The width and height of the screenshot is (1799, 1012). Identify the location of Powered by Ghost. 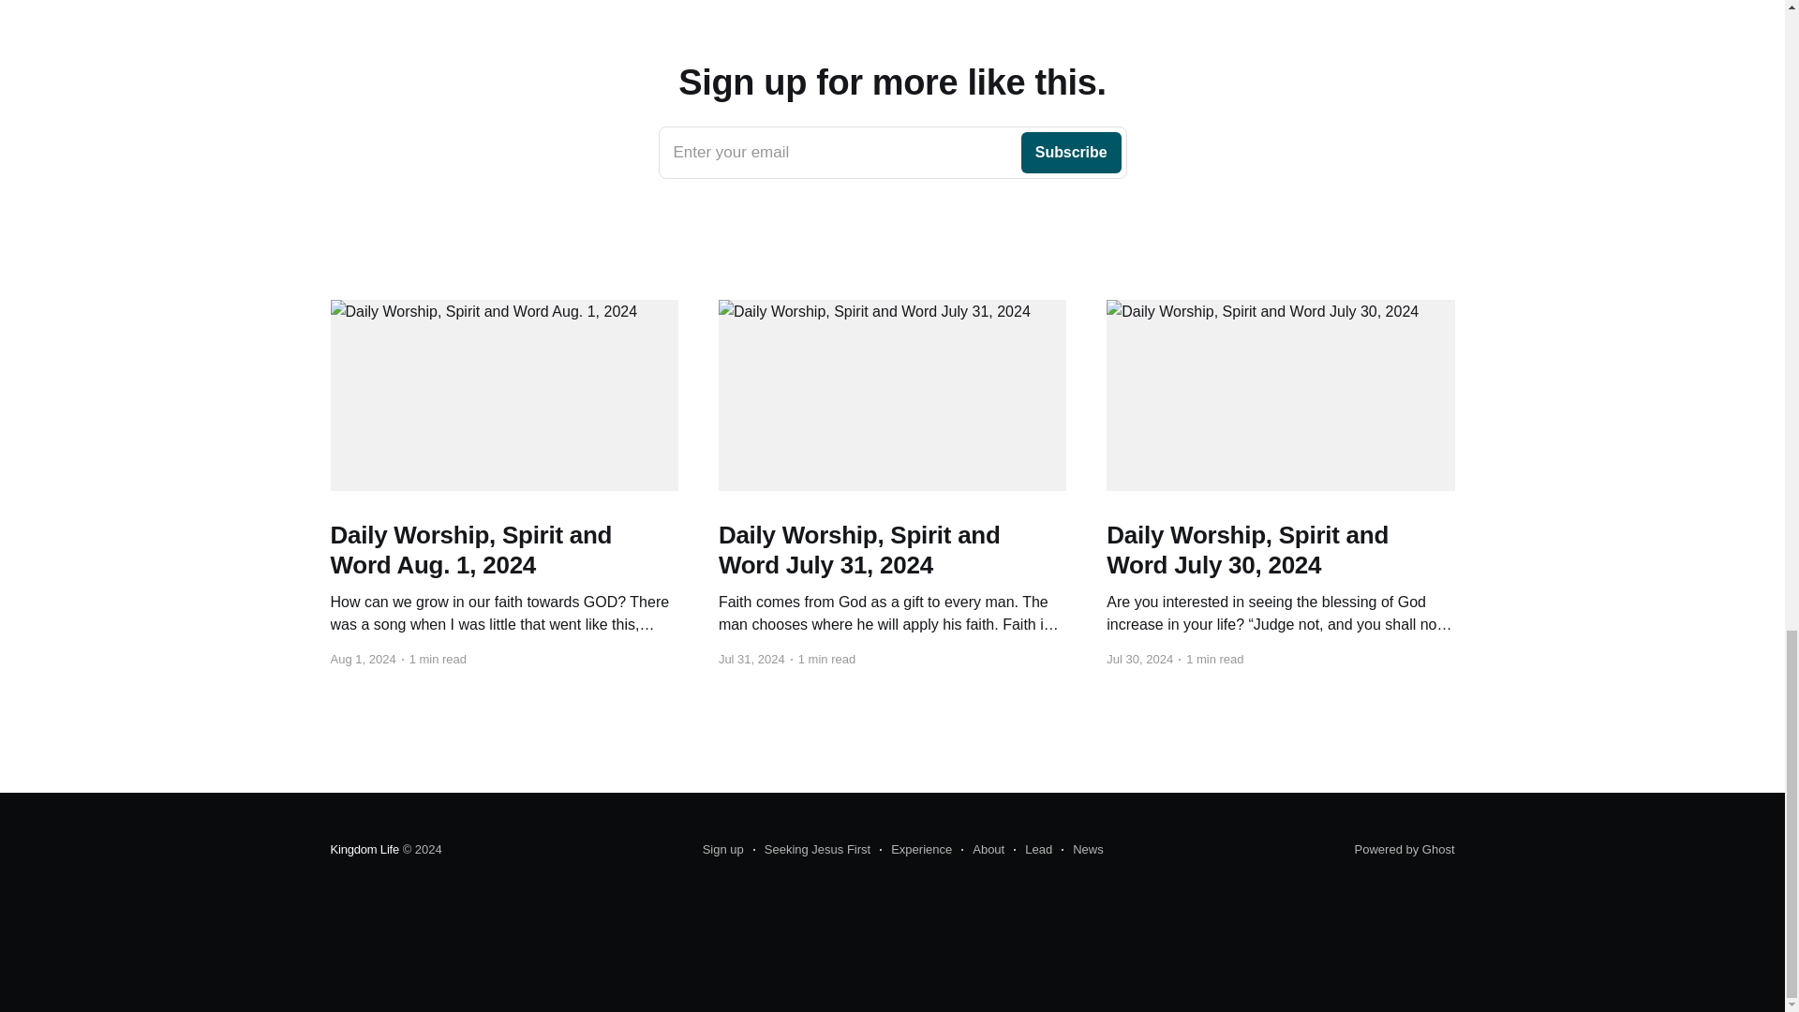
(1405, 849).